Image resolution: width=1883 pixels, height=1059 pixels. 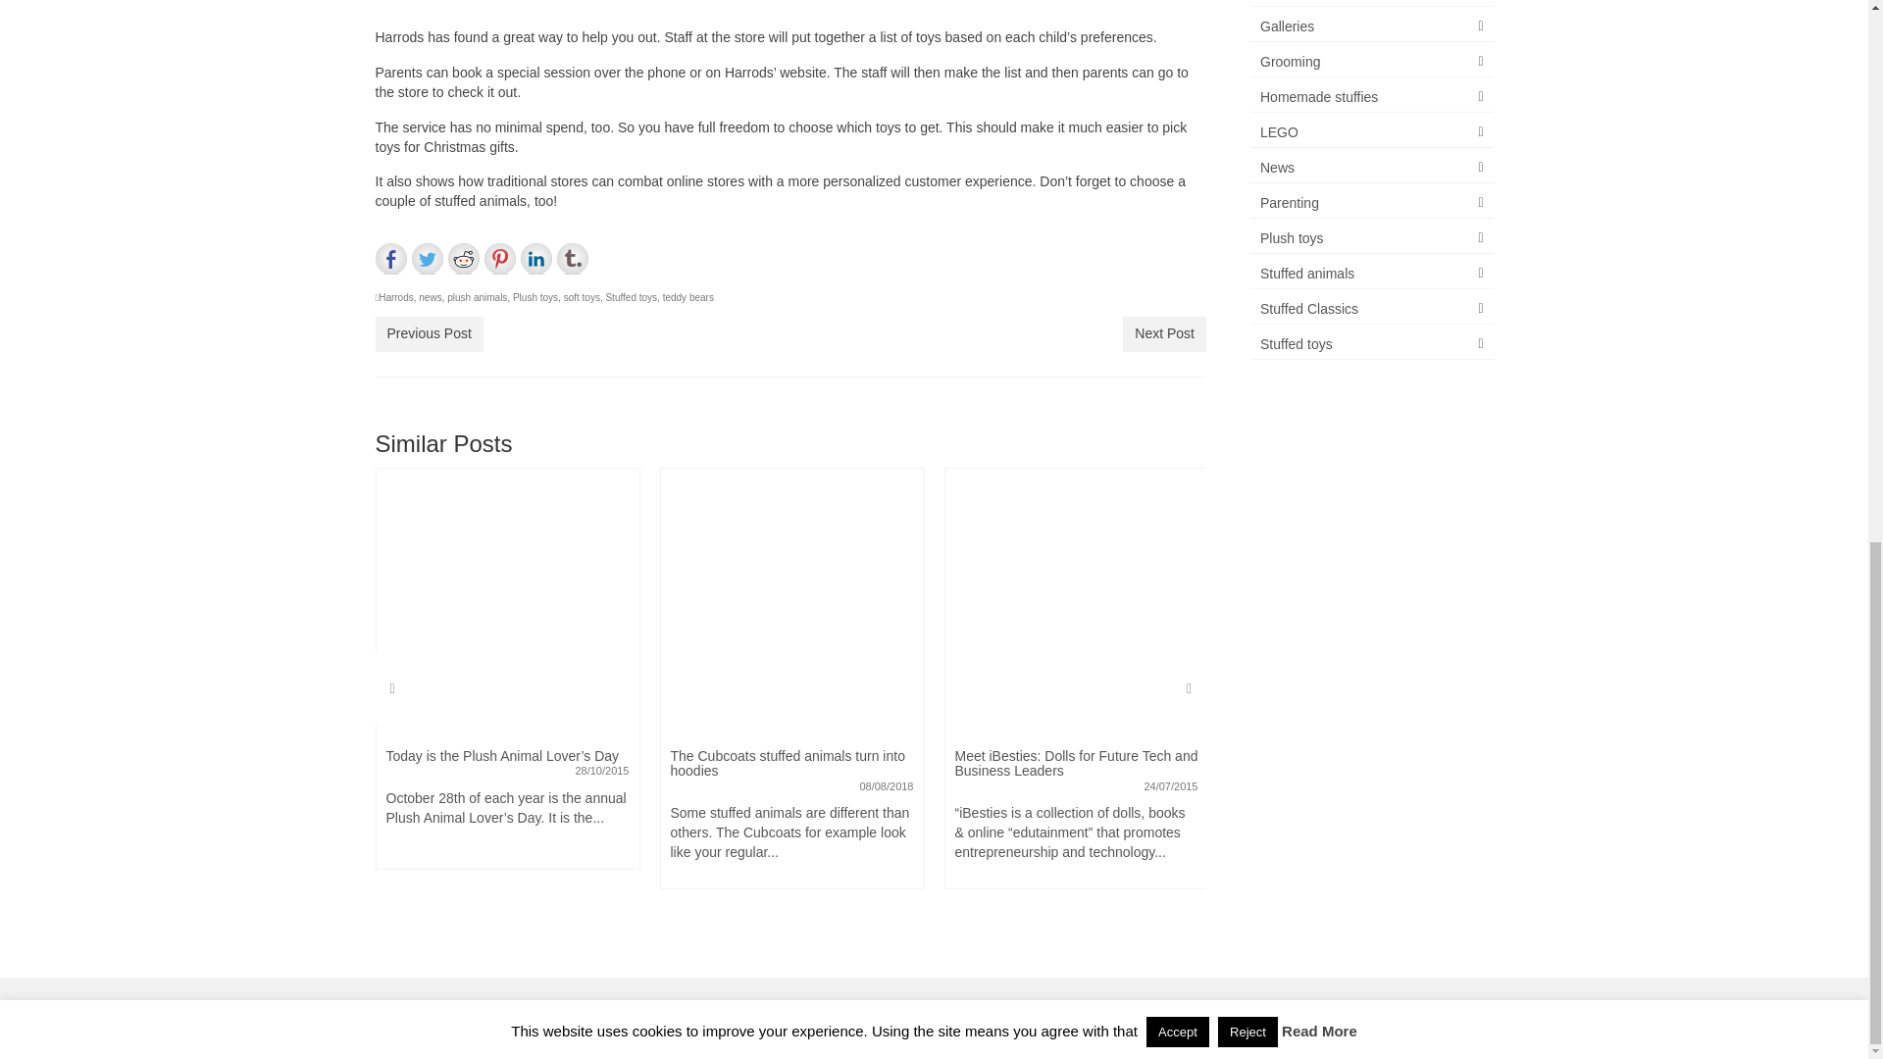 I want to click on Share on Facebook, so click(x=390, y=259).